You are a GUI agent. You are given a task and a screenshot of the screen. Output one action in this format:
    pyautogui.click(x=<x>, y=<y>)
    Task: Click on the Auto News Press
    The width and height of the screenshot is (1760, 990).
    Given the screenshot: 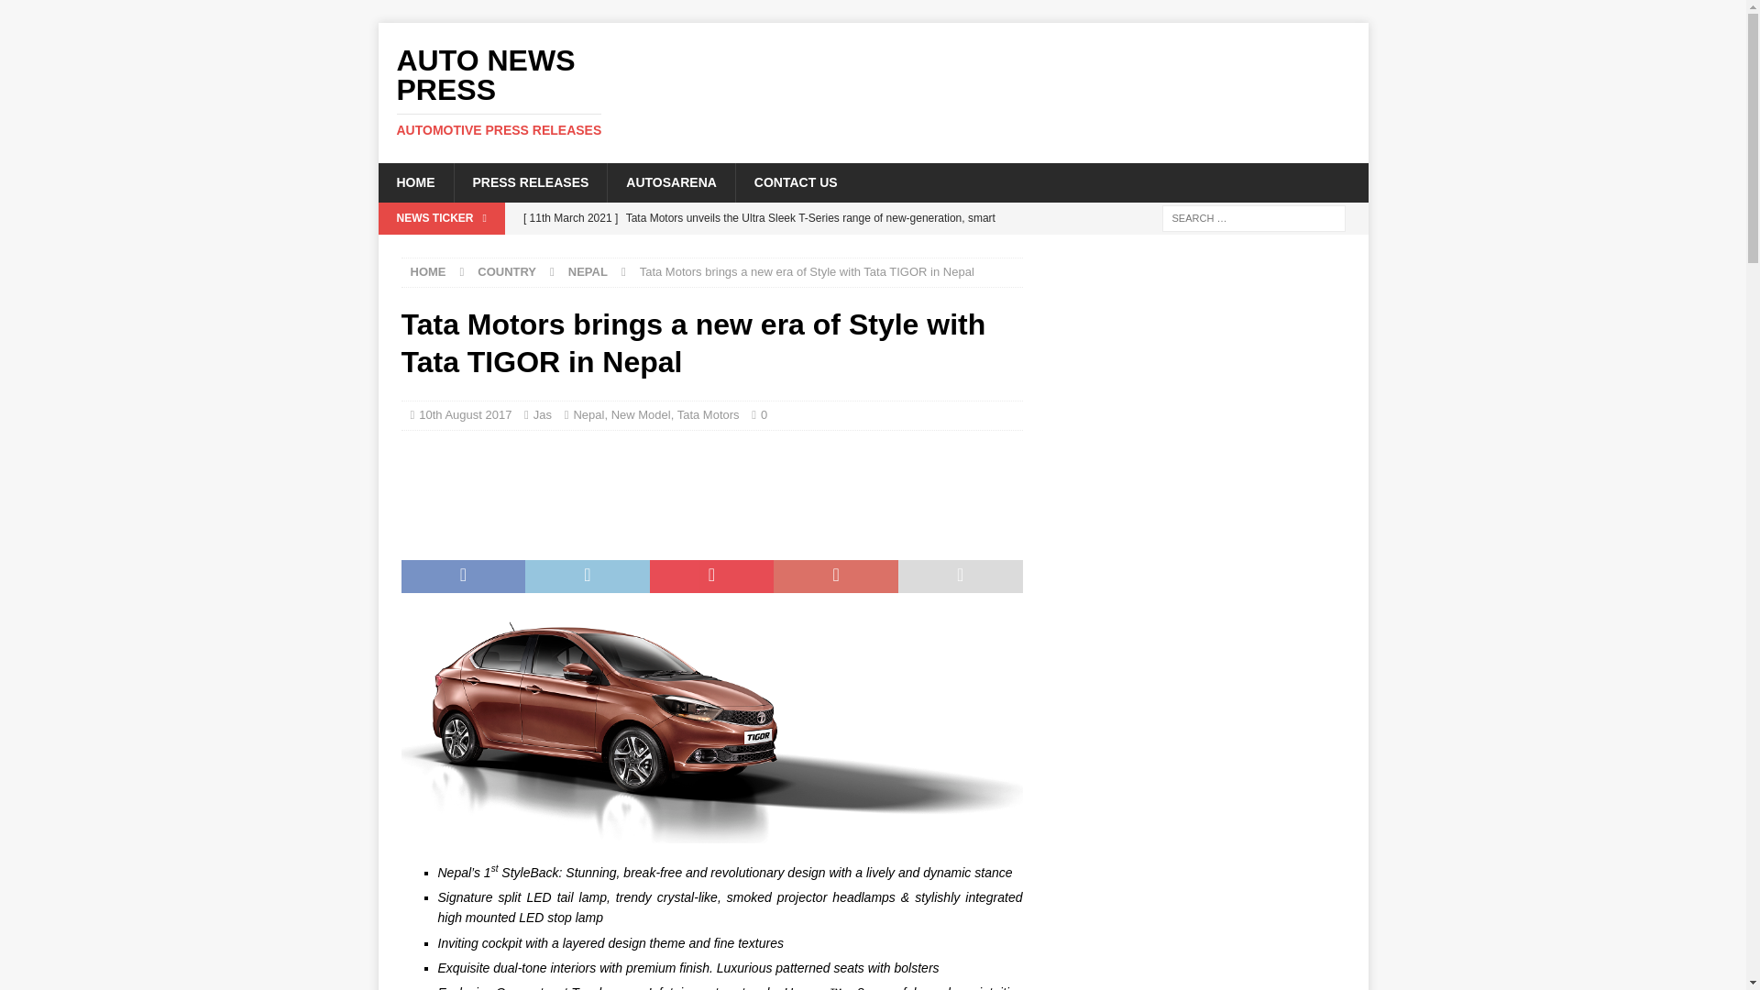 What is the action you would take?
    pyautogui.click(x=533, y=92)
    